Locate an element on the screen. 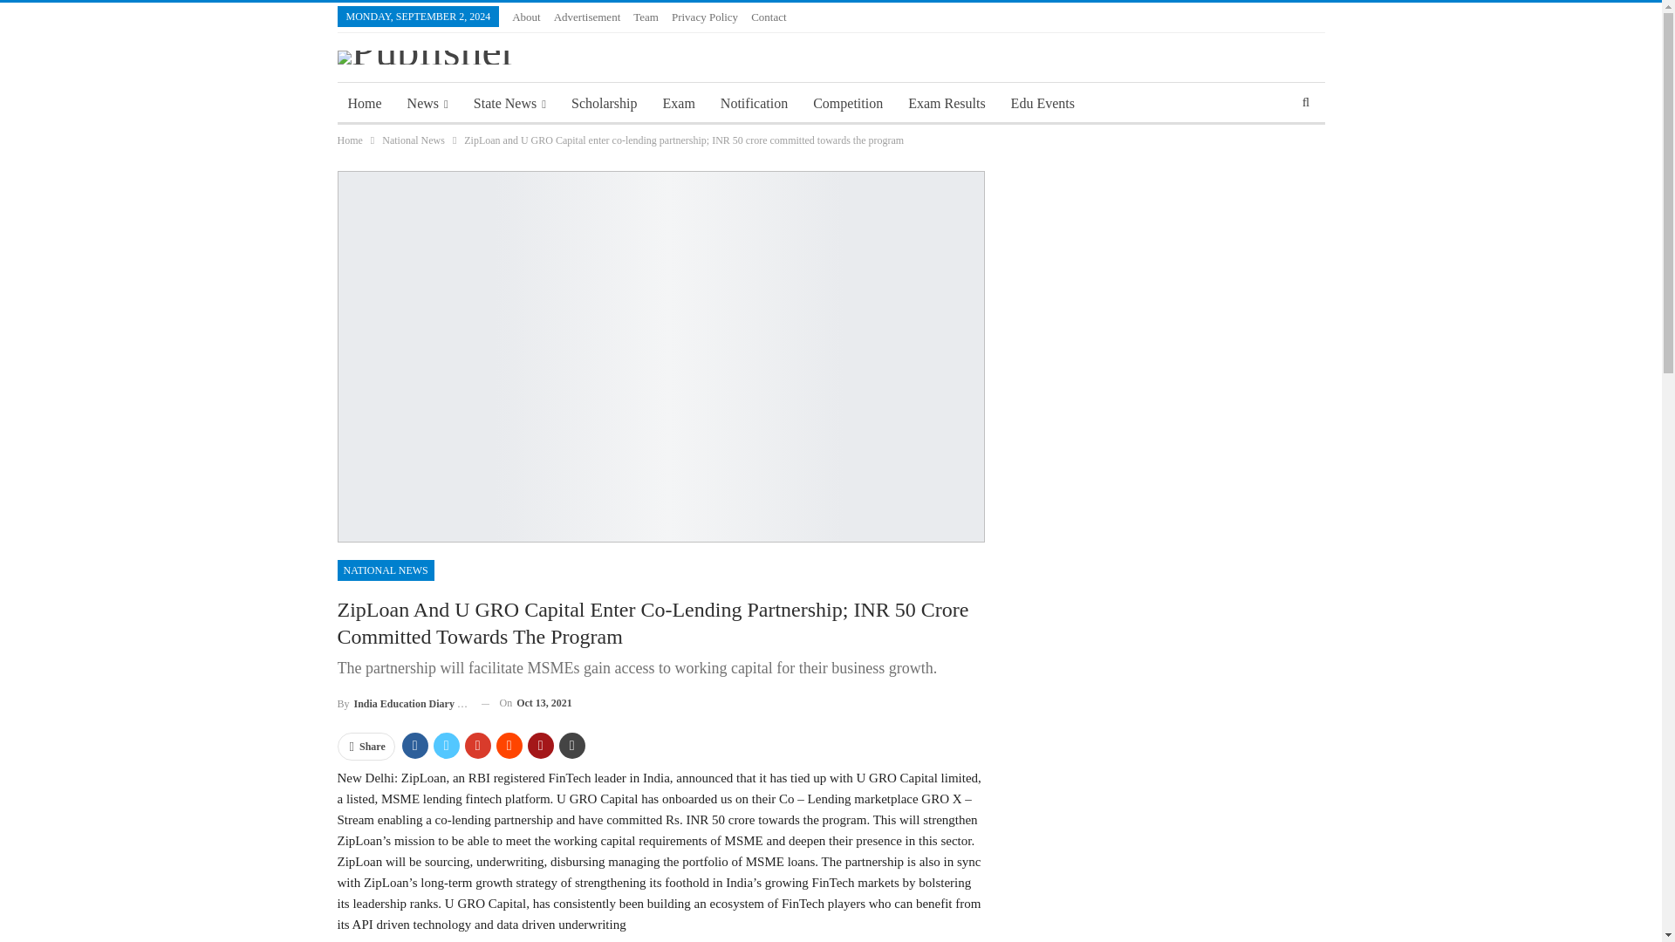 The width and height of the screenshot is (1675, 942). Privacy Policy is located at coordinates (705, 17).